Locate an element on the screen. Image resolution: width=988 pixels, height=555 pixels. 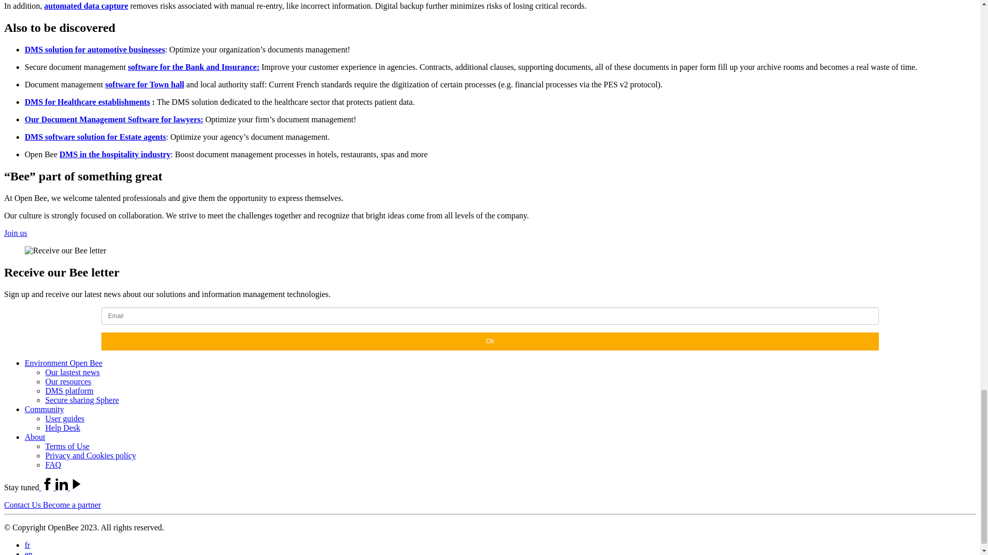
Become a partner is located at coordinates (72, 505).